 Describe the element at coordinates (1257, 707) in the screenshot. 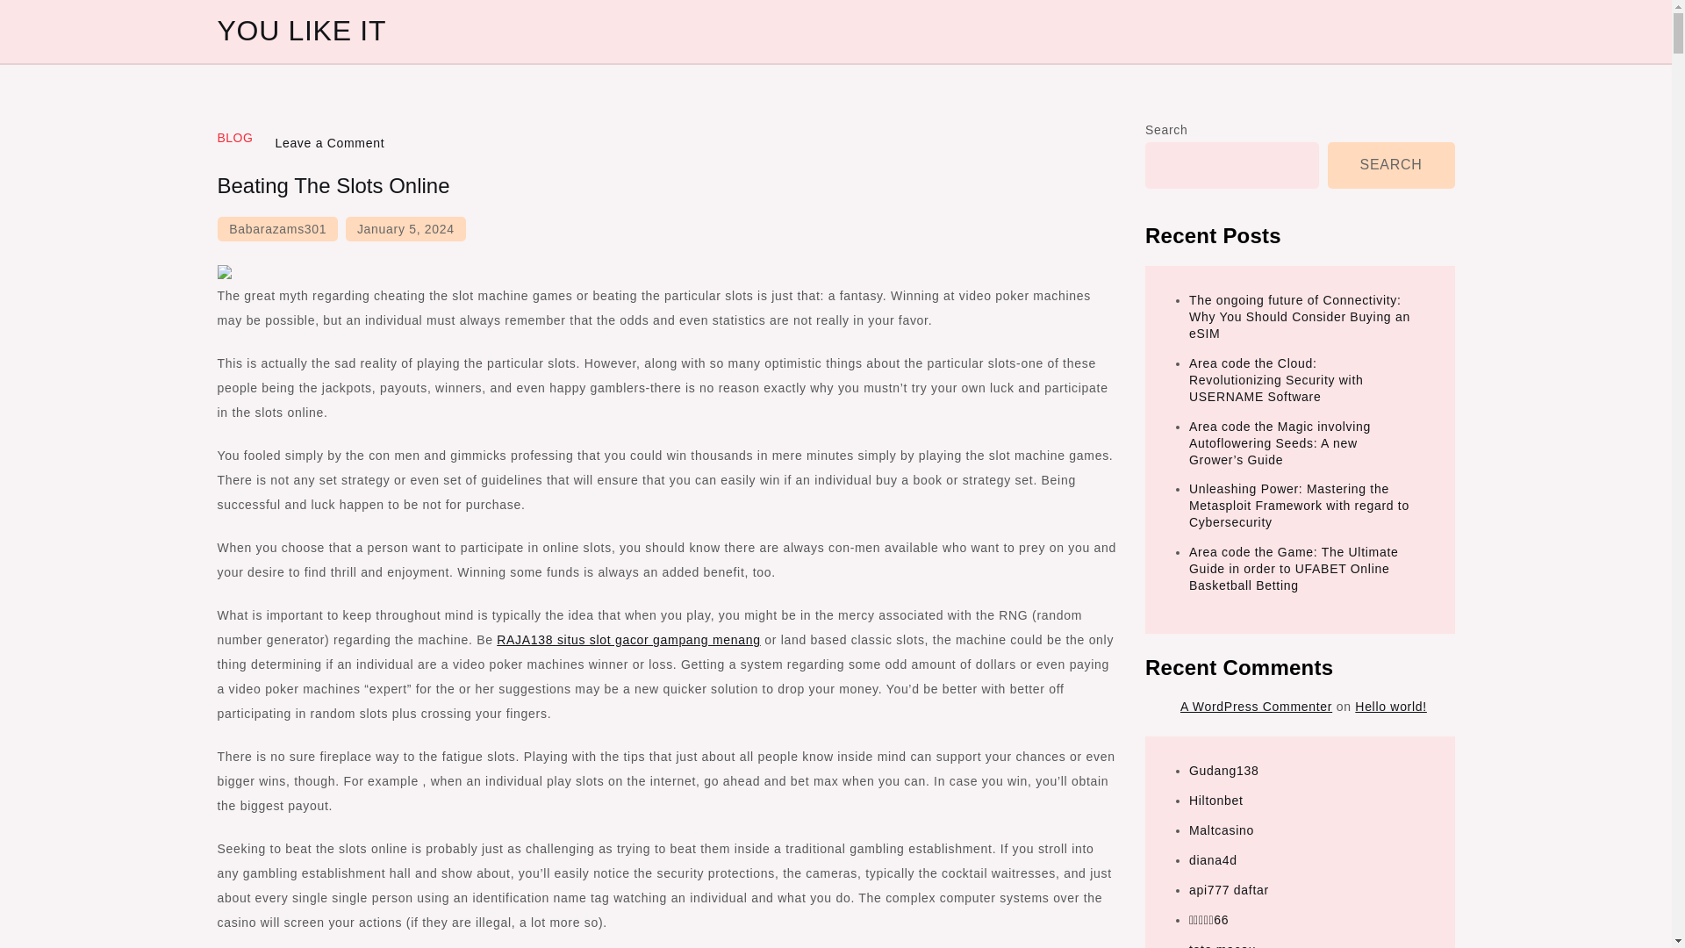

I see `A WordPress Commenter` at that location.